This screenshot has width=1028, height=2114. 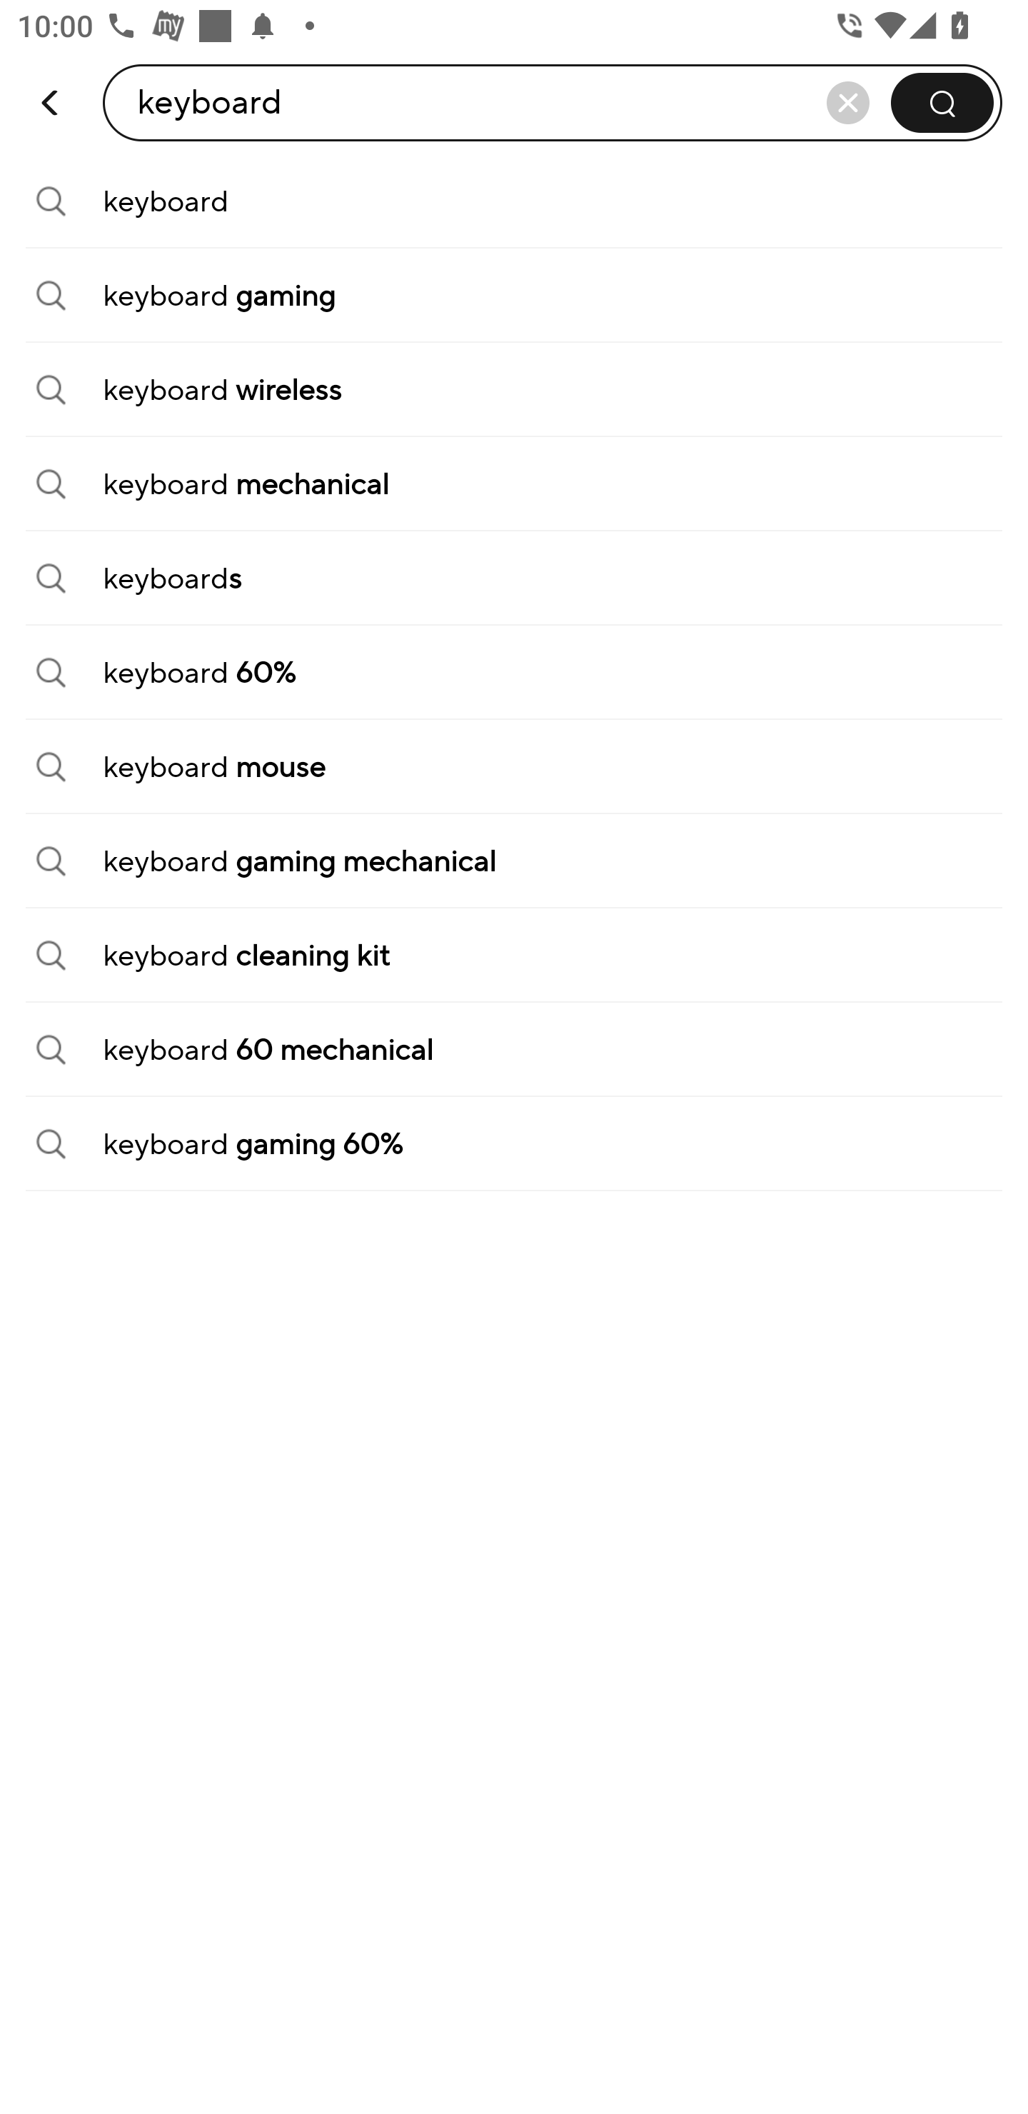 I want to click on keyboard 60%, so click(x=514, y=673).